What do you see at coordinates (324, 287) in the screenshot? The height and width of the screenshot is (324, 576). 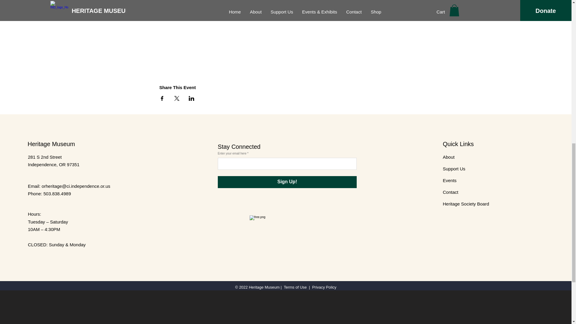 I see `Privacy Policy` at bounding box center [324, 287].